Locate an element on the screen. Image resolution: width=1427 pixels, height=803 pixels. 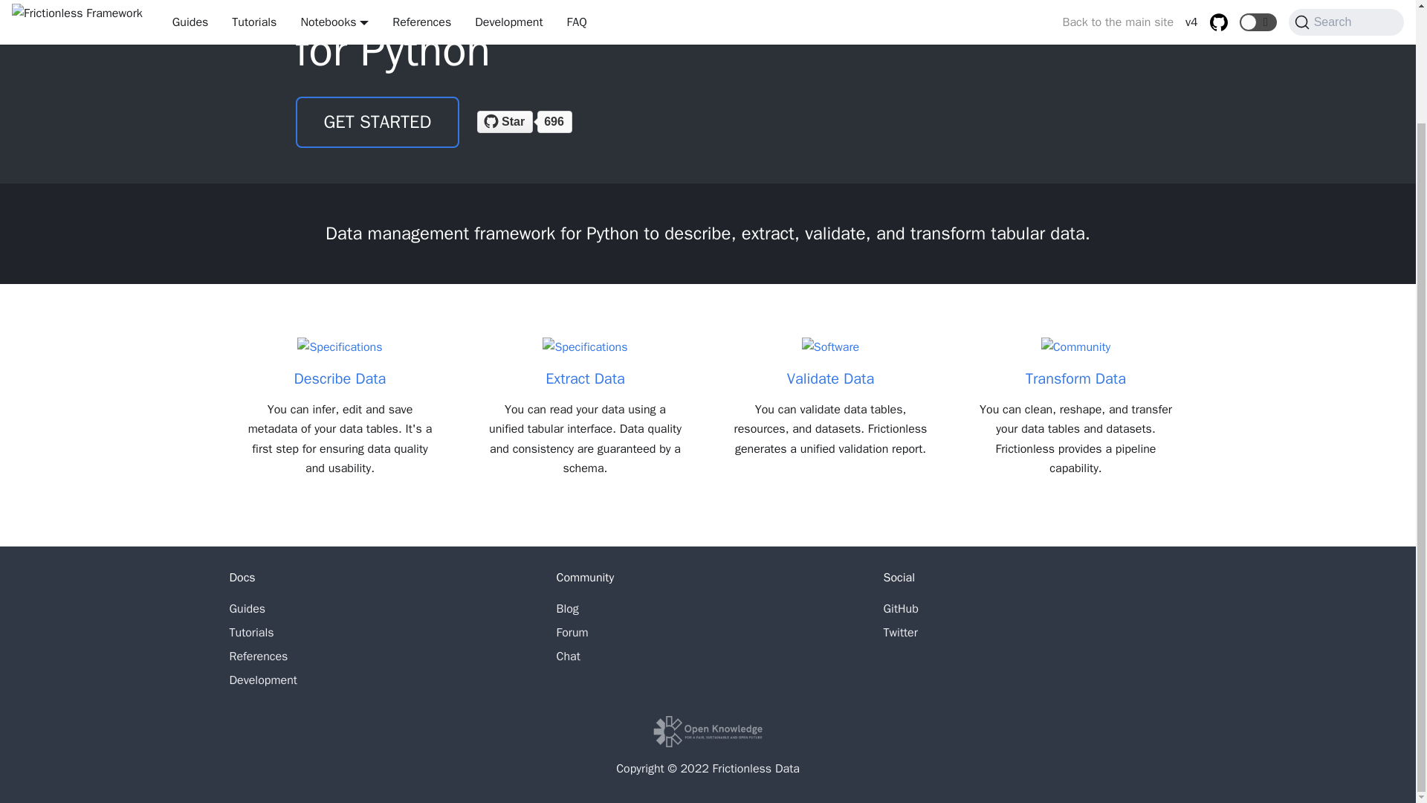
GitHub Stars is located at coordinates (537, 122).